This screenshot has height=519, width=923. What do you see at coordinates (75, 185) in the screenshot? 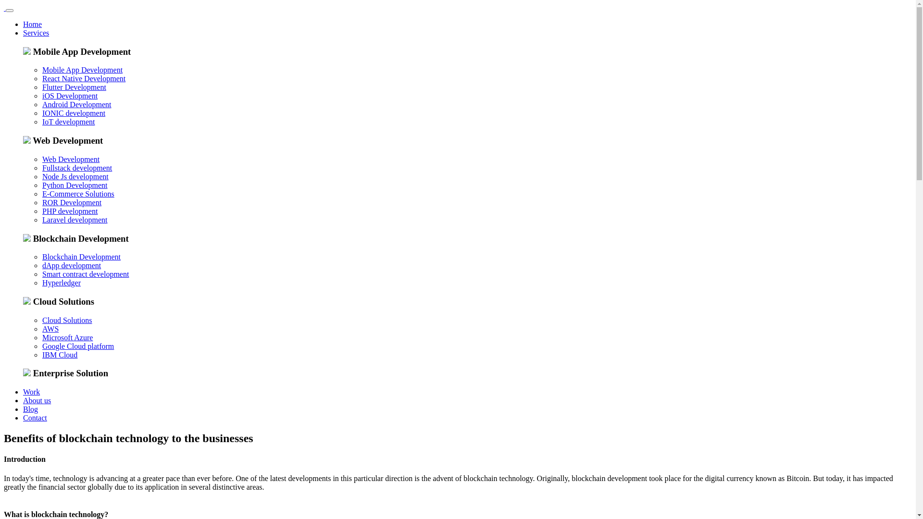
I see `Python Development` at bounding box center [75, 185].